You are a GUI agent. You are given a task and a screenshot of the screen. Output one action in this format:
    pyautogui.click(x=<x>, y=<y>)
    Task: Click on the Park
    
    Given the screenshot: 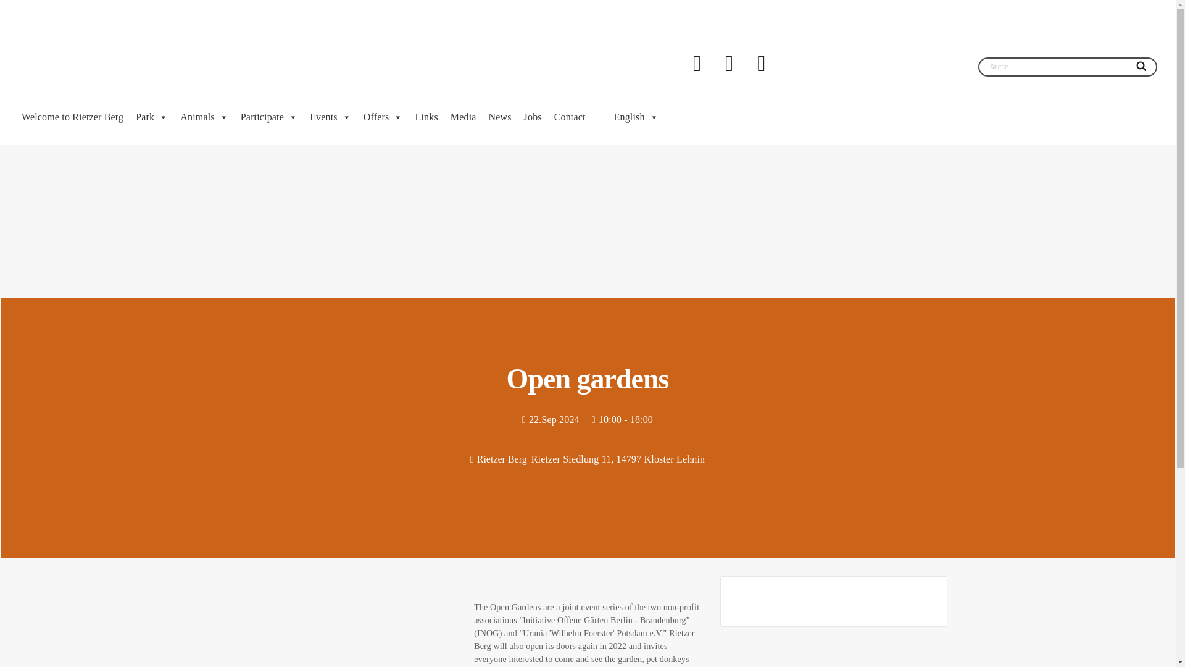 What is the action you would take?
    pyautogui.click(x=152, y=117)
    